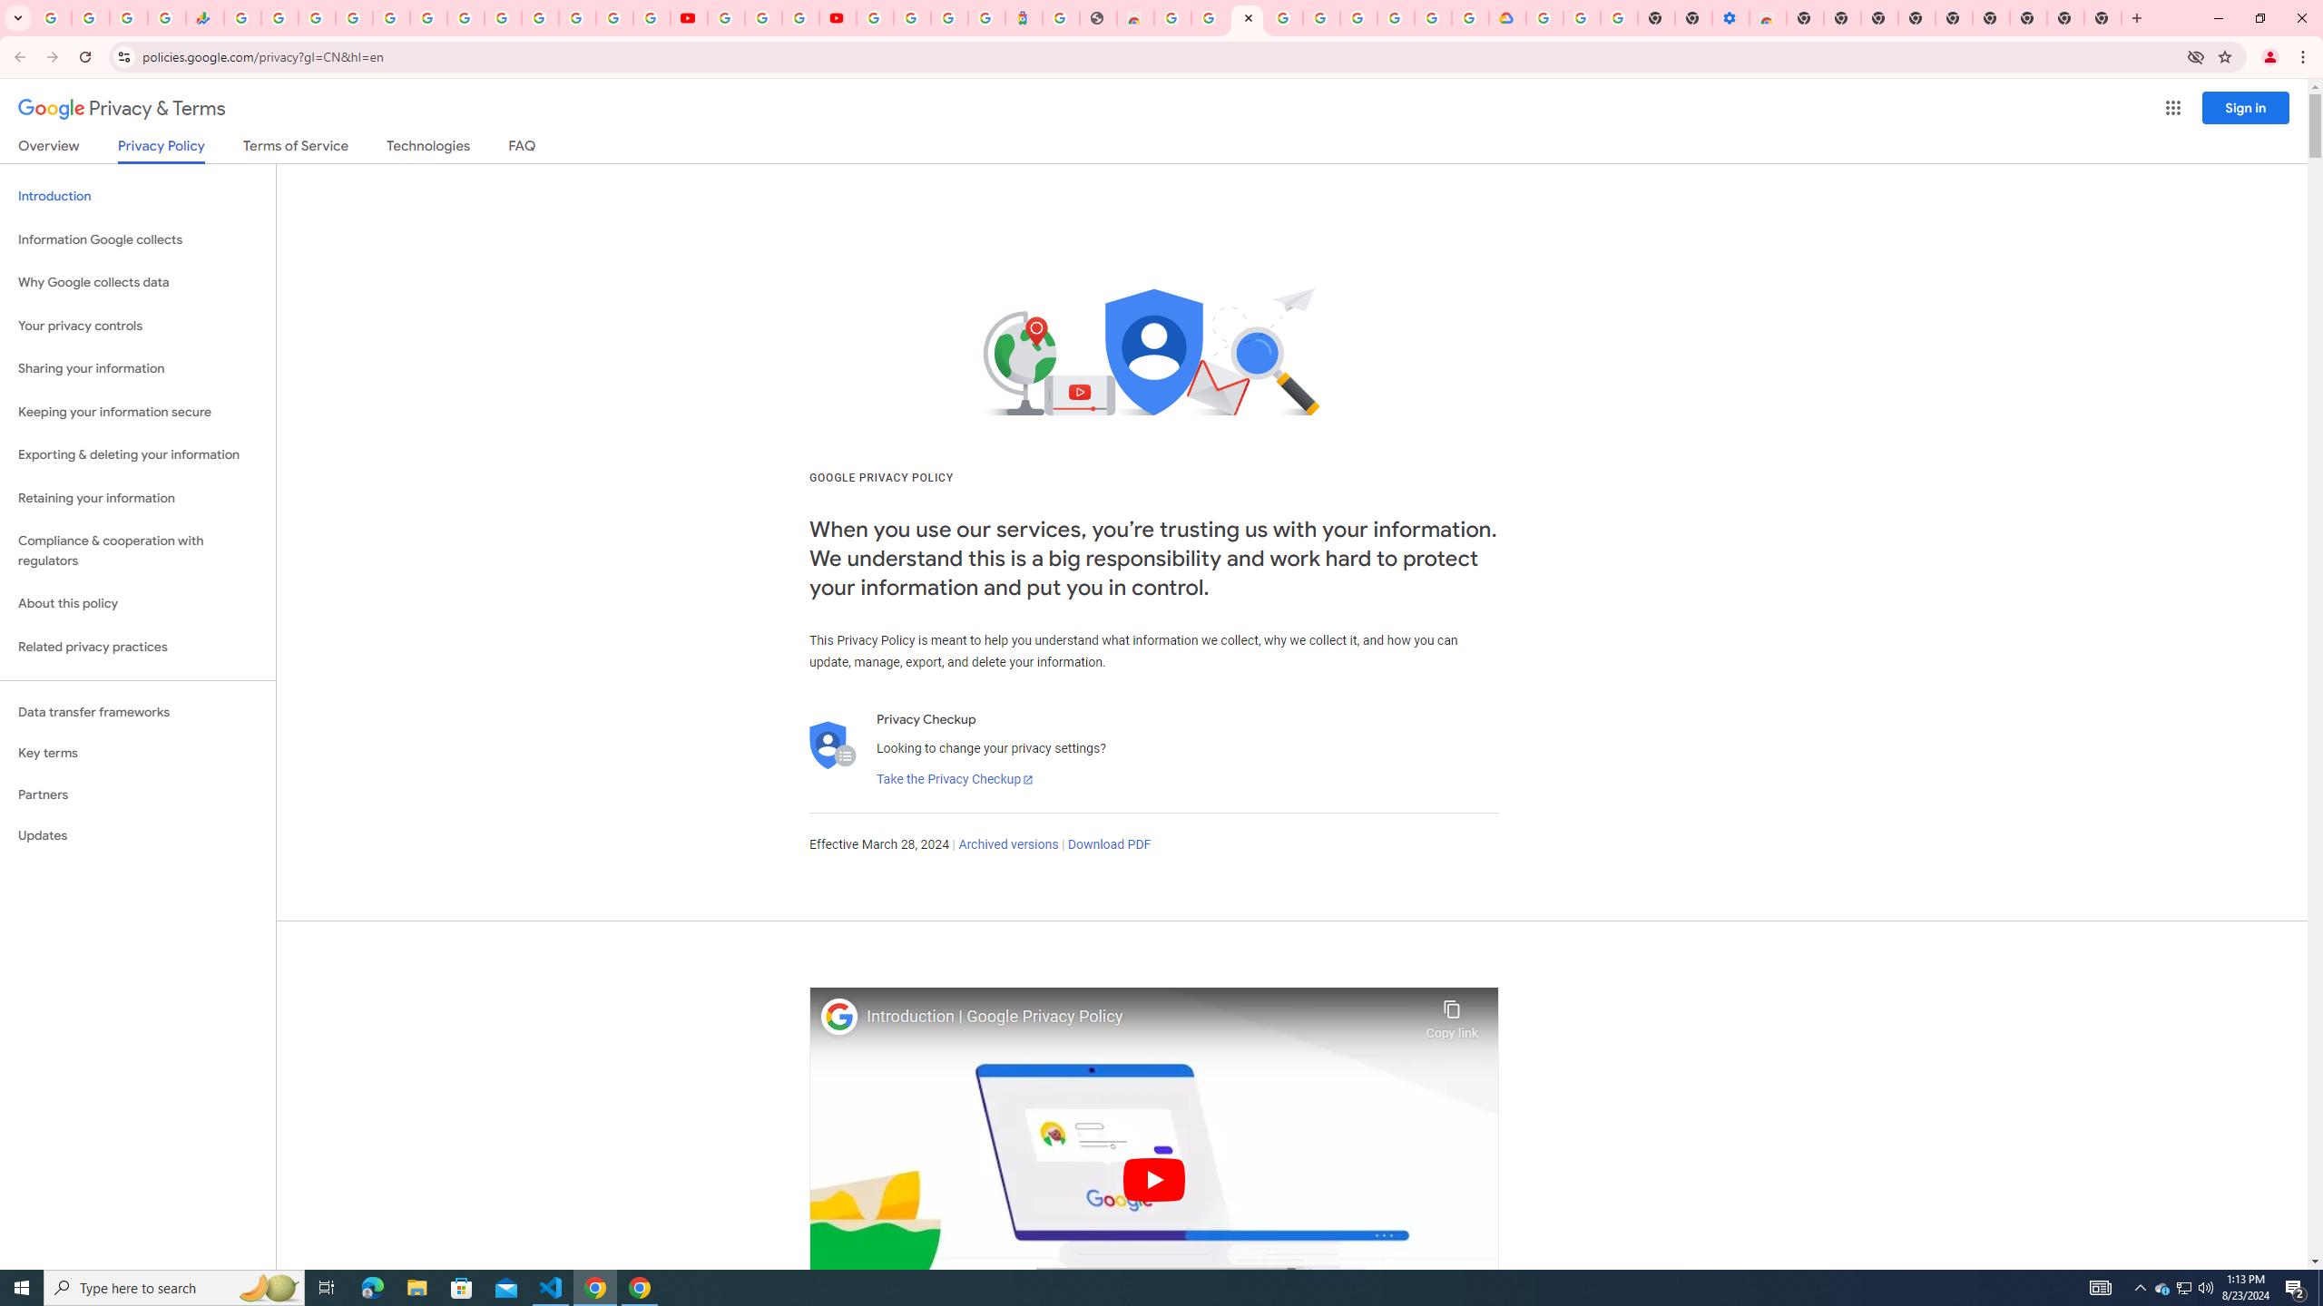 The height and width of the screenshot is (1306, 2323). Describe the element at coordinates (138, 239) in the screenshot. I see `Information Google collects` at that location.